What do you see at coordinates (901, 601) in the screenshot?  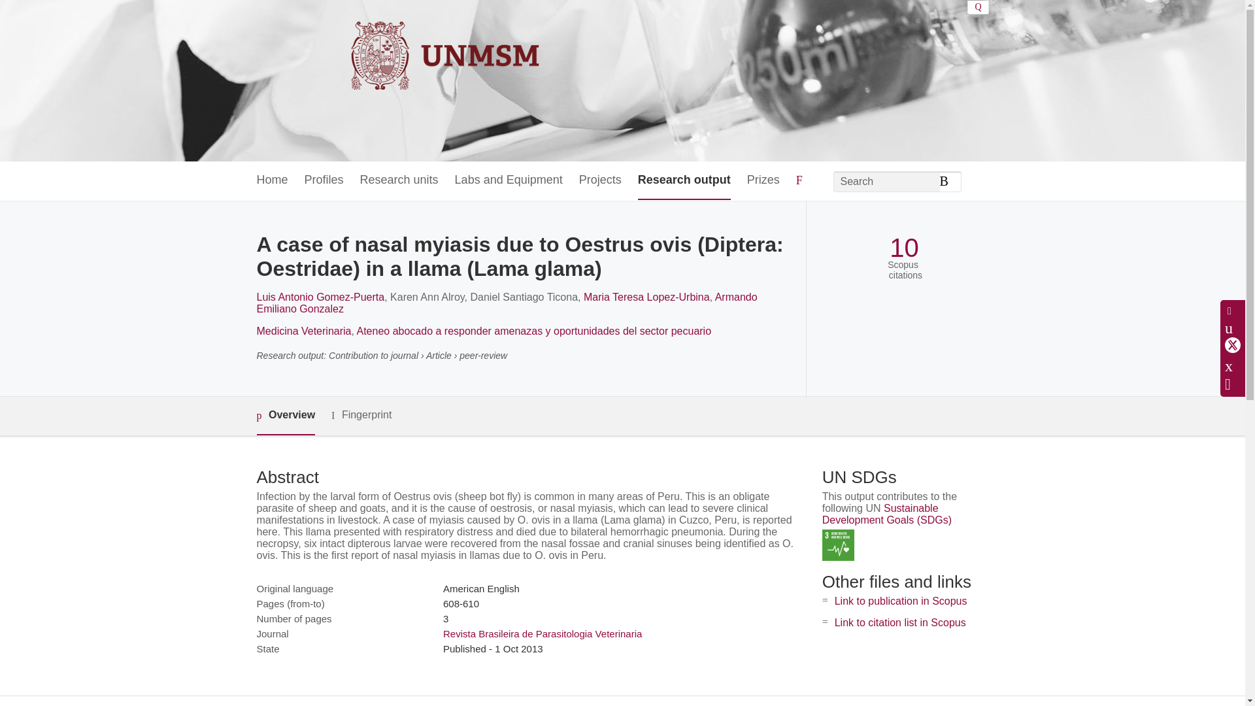 I see `Link to publication in Scopus` at bounding box center [901, 601].